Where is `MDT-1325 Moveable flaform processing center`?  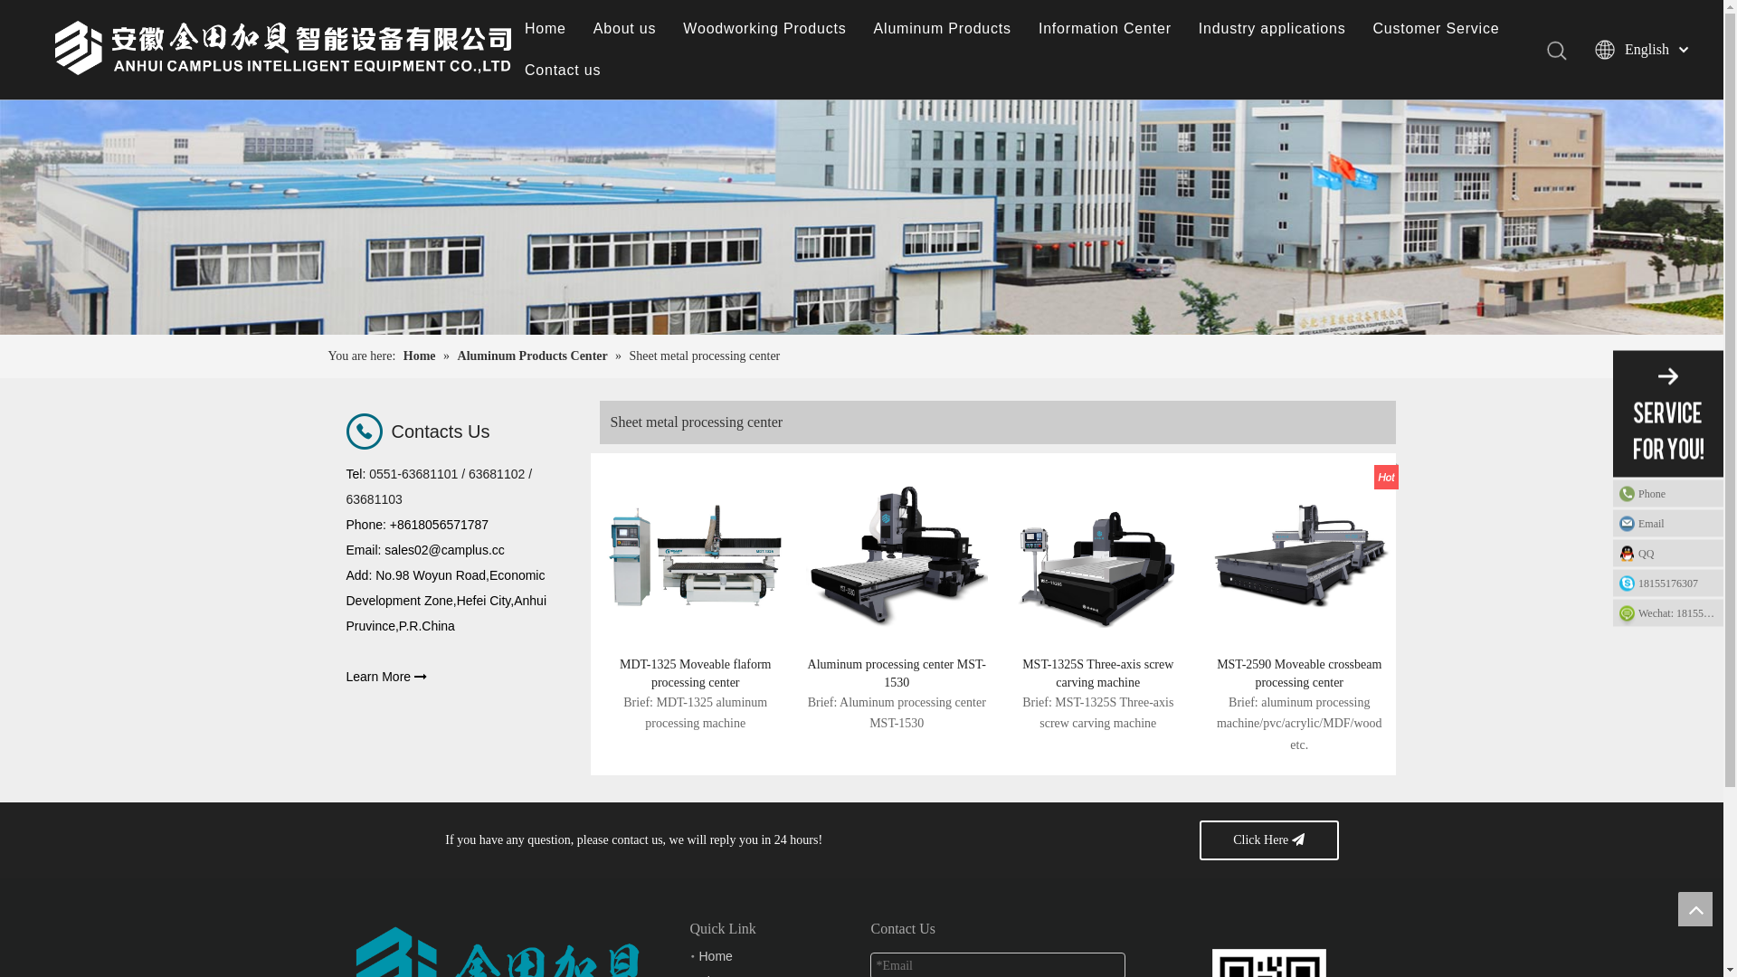 MDT-1325 Moveable flaform processing center is located at coordinates (695, 674).